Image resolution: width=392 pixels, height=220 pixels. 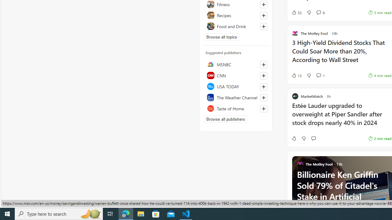 I want to click on View comments 6 Comment, so click(x=318, y=12).